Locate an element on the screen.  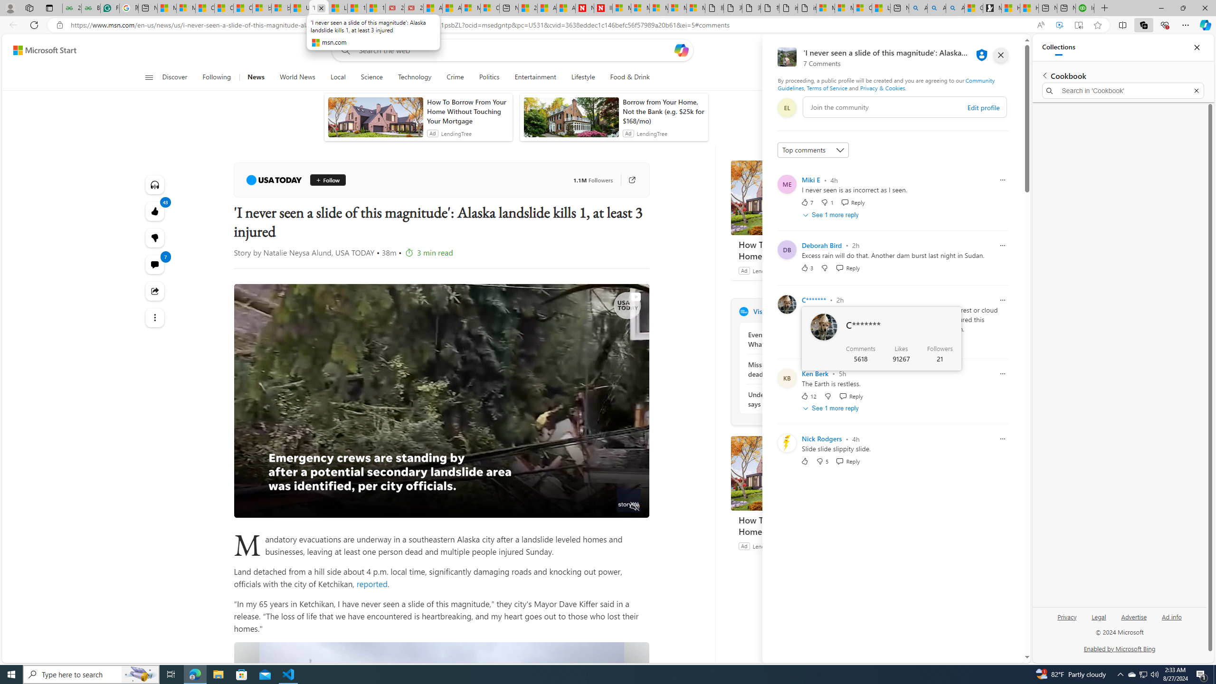
21 Movies That Outdid the Books They Were Based On is located at coordinates (414, 8).